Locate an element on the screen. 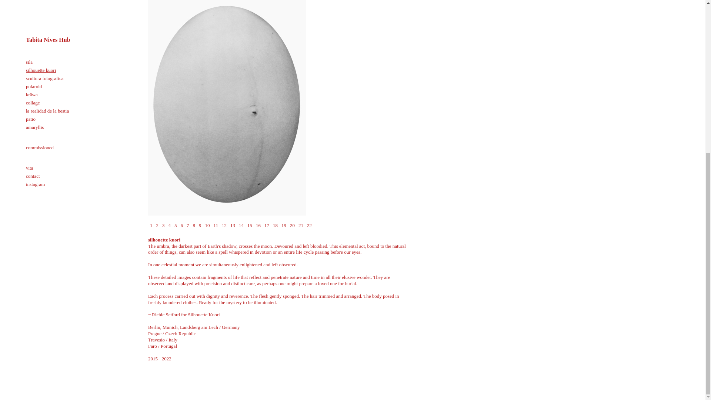 The width and height of the screenshot is (711, 400). 15 is located at coordinates (250, 225).